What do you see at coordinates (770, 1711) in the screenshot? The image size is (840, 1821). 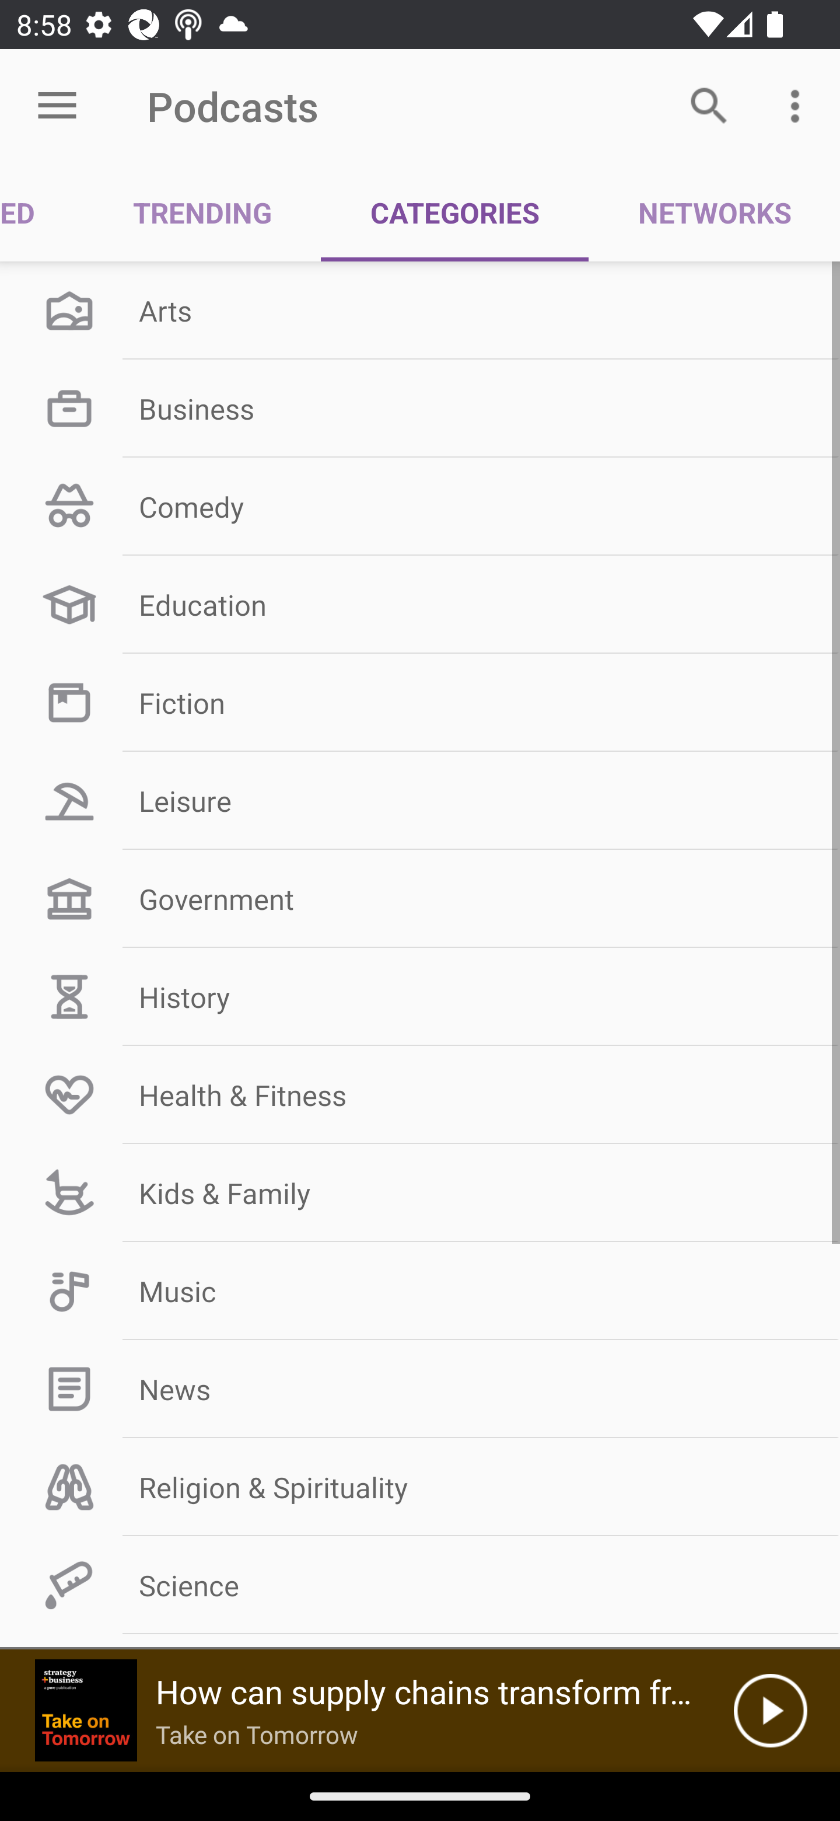 I see `Play` at bounding box center [770, 1711].